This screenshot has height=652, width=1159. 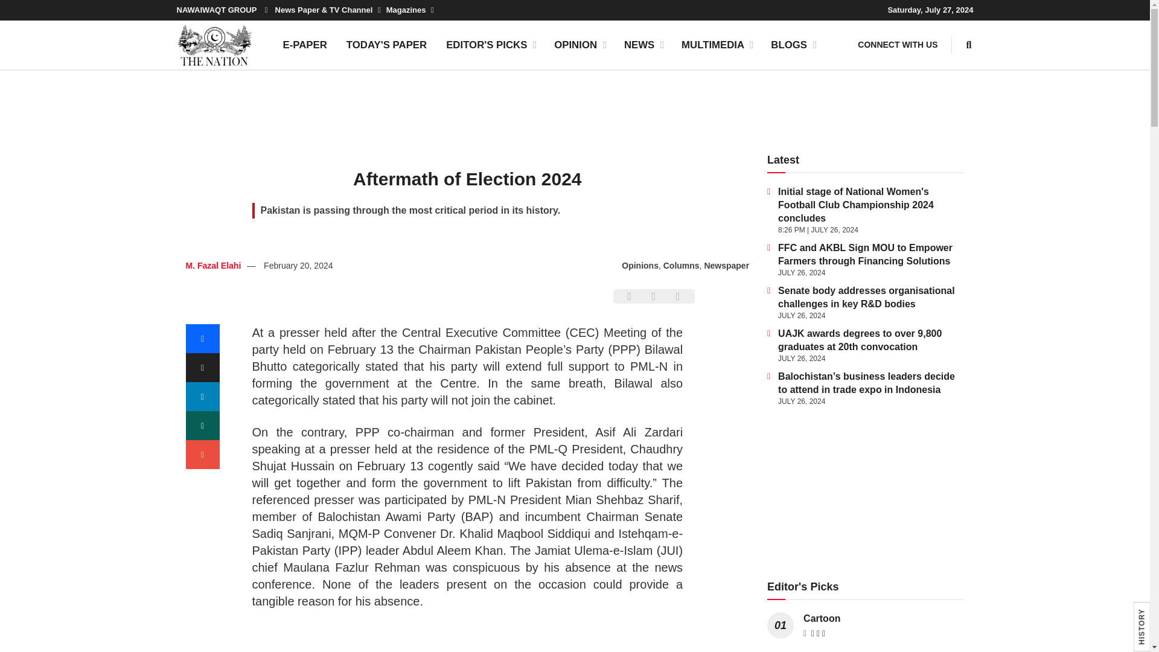 What do you see at coordinates (793, 45) in the screenshot?
I see `BLOGS` at bounding box center [793, 45].